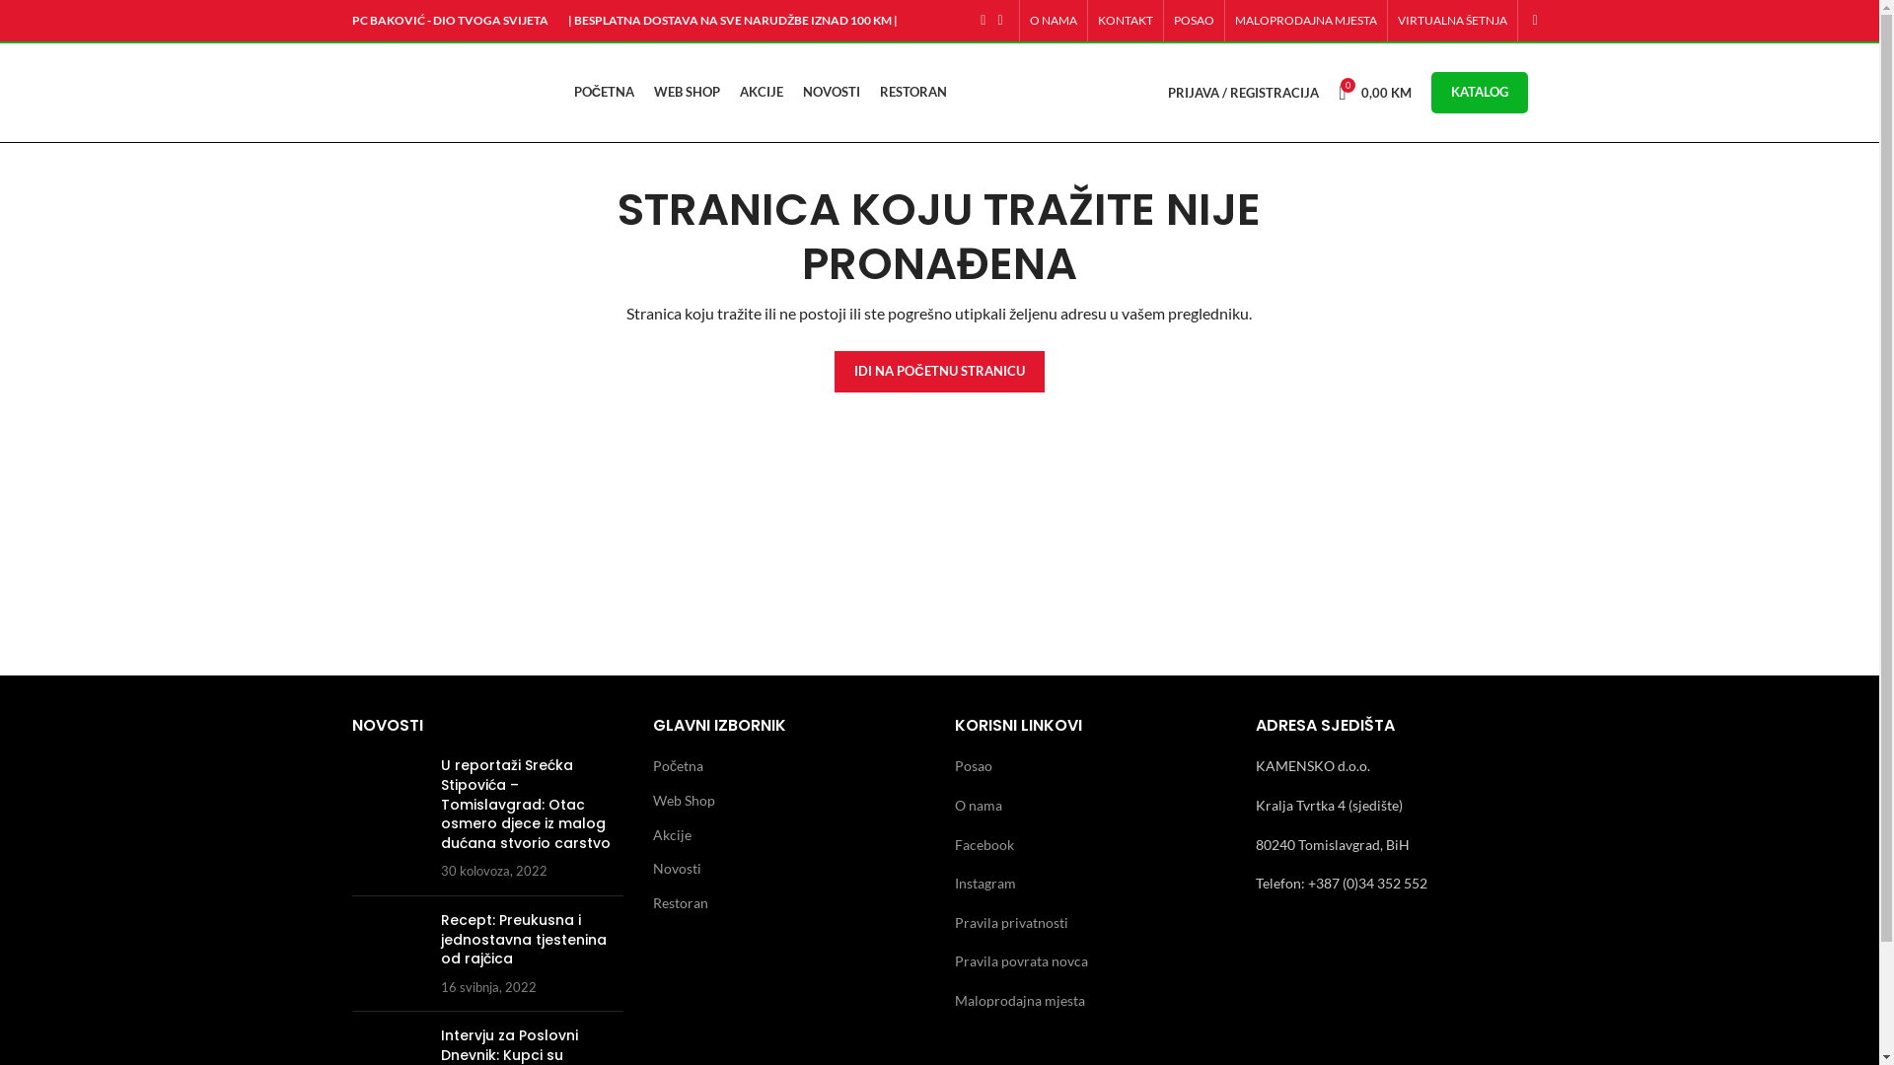  What do you see at coordinates (1125, 21) in the screenshot?
I see `KONTAKT` at bounding box center [1125, 21].